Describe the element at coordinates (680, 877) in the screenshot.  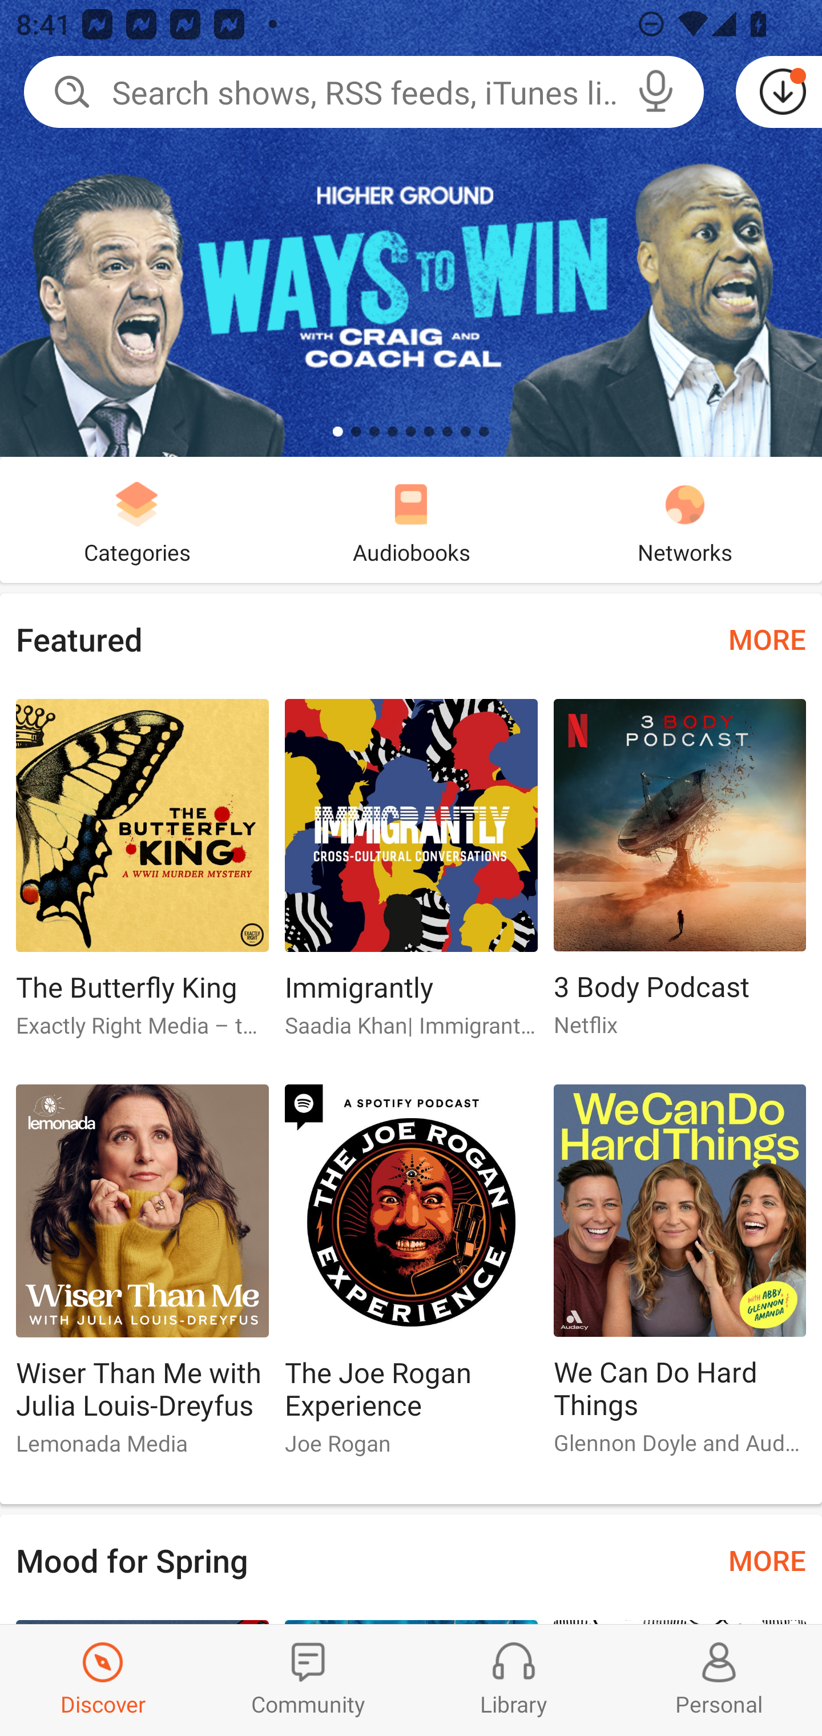
I see `3 Body Podcast 3 Body Podcast Netflix` at that location.